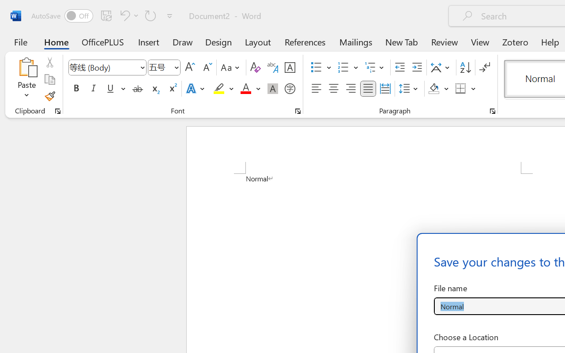 The width and height of the screenshot is (565, 353). I want to click on Open, so click(176, 67).